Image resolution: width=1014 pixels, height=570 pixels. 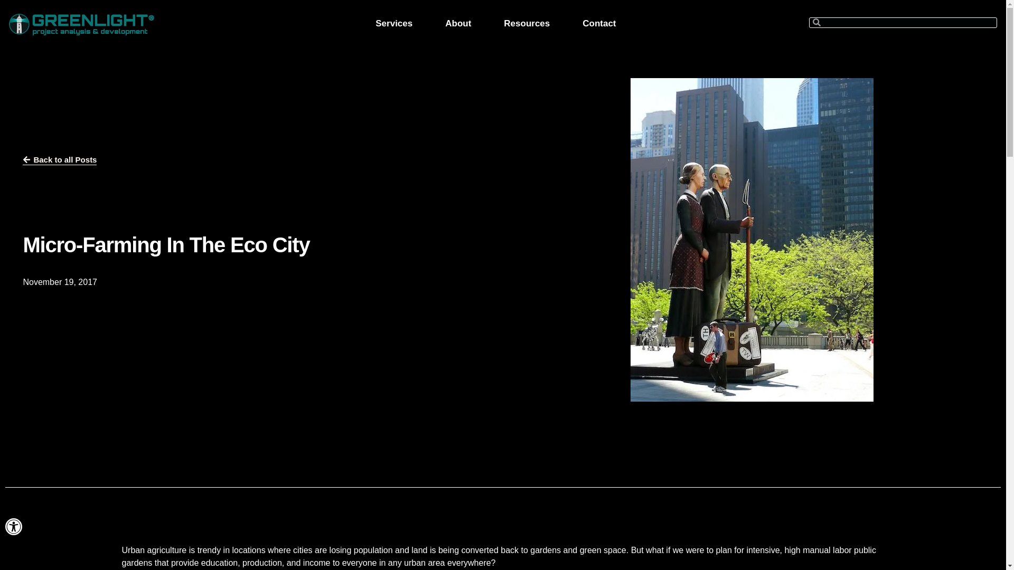 What do you see at coordinates (599, 23) in the screenshot?
I see `Contact Richard Vermeulen` at bounding box center [599, 23].